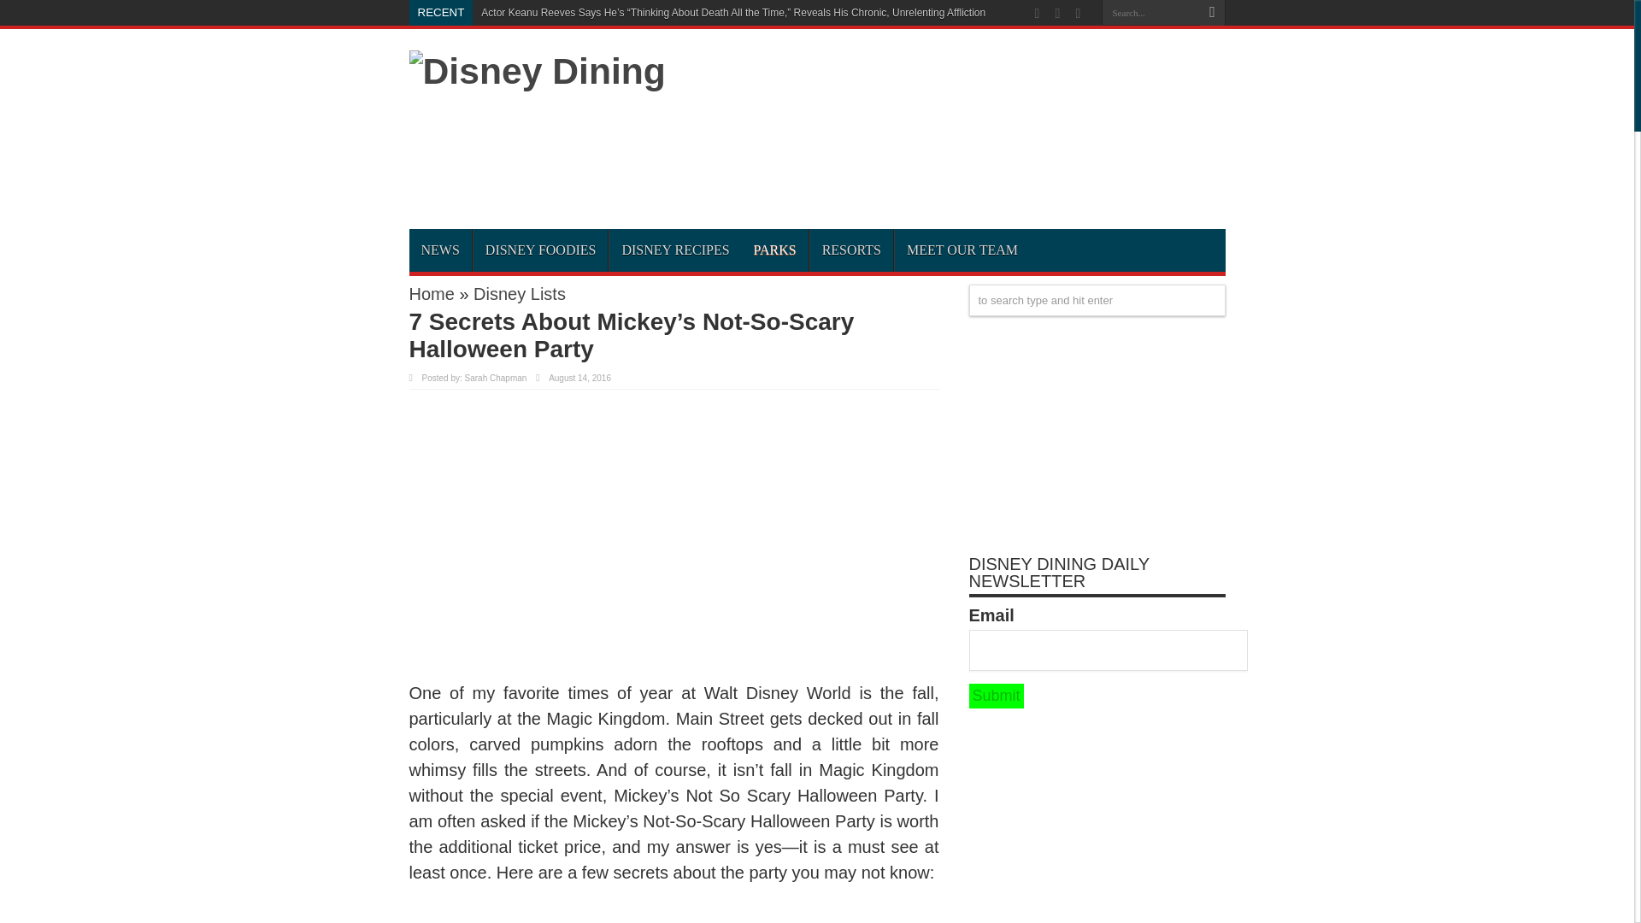 The image size is (1641, 923). What do you see at coordinates (850, 250) in the screenshot?
I see `RESORTS` at bounding box center [850, 250].